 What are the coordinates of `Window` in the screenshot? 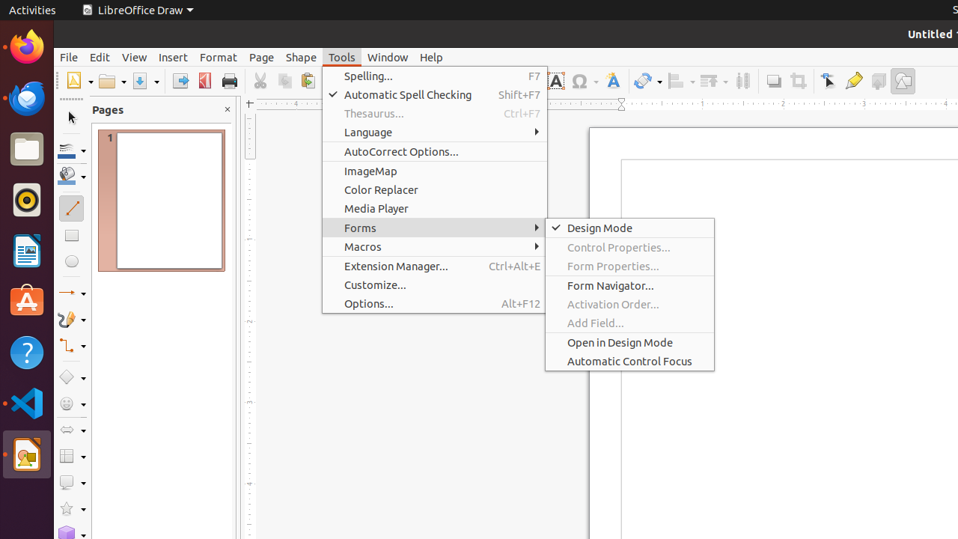 It's located at (388, 57).